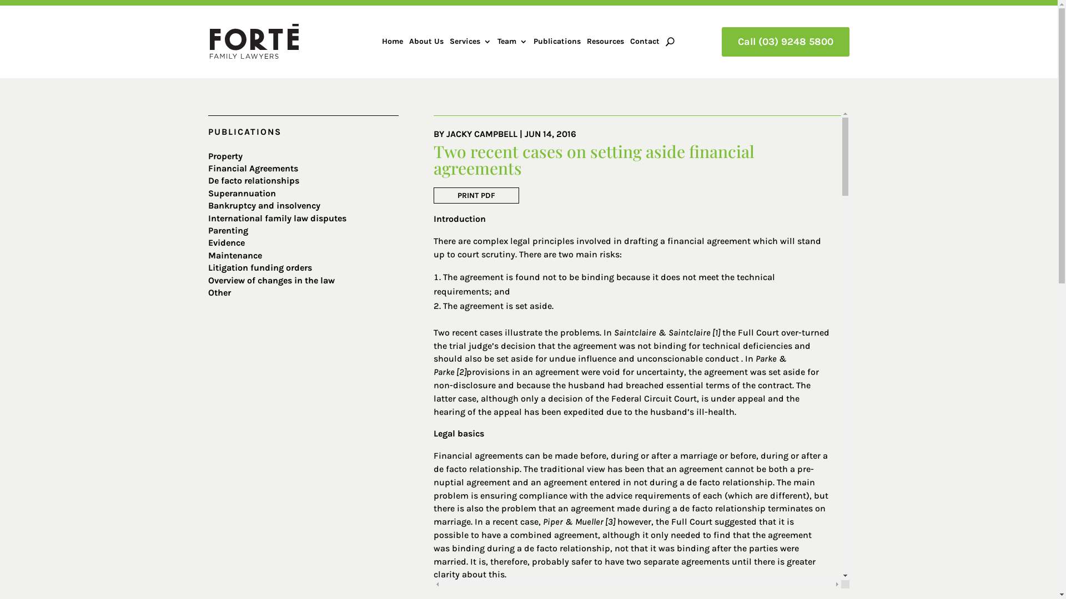  I want to click on Parenting, so click(228, 231).